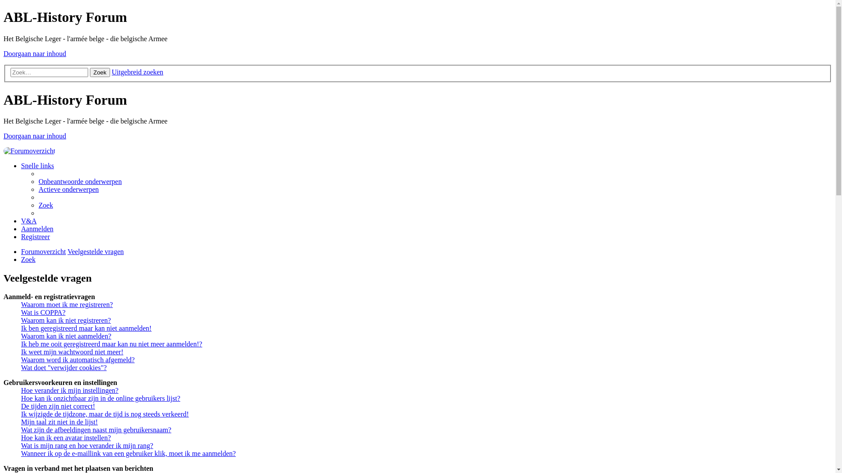 This screenshot has height=473, width=842. Describe the element at coordinates (37, 229) in the screenshot. I see `Aanmelden` at that location.